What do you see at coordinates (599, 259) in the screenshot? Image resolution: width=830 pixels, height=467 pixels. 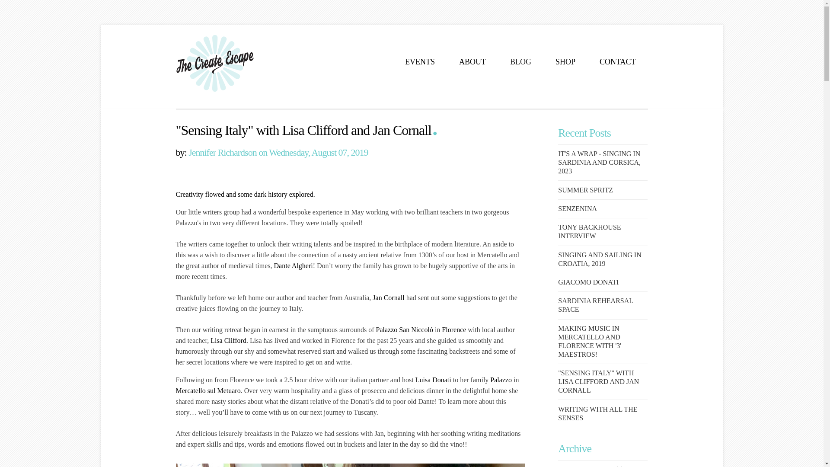 I see `Singing and Sailing in Croatia, 2019` at bounding box center [599, 259].